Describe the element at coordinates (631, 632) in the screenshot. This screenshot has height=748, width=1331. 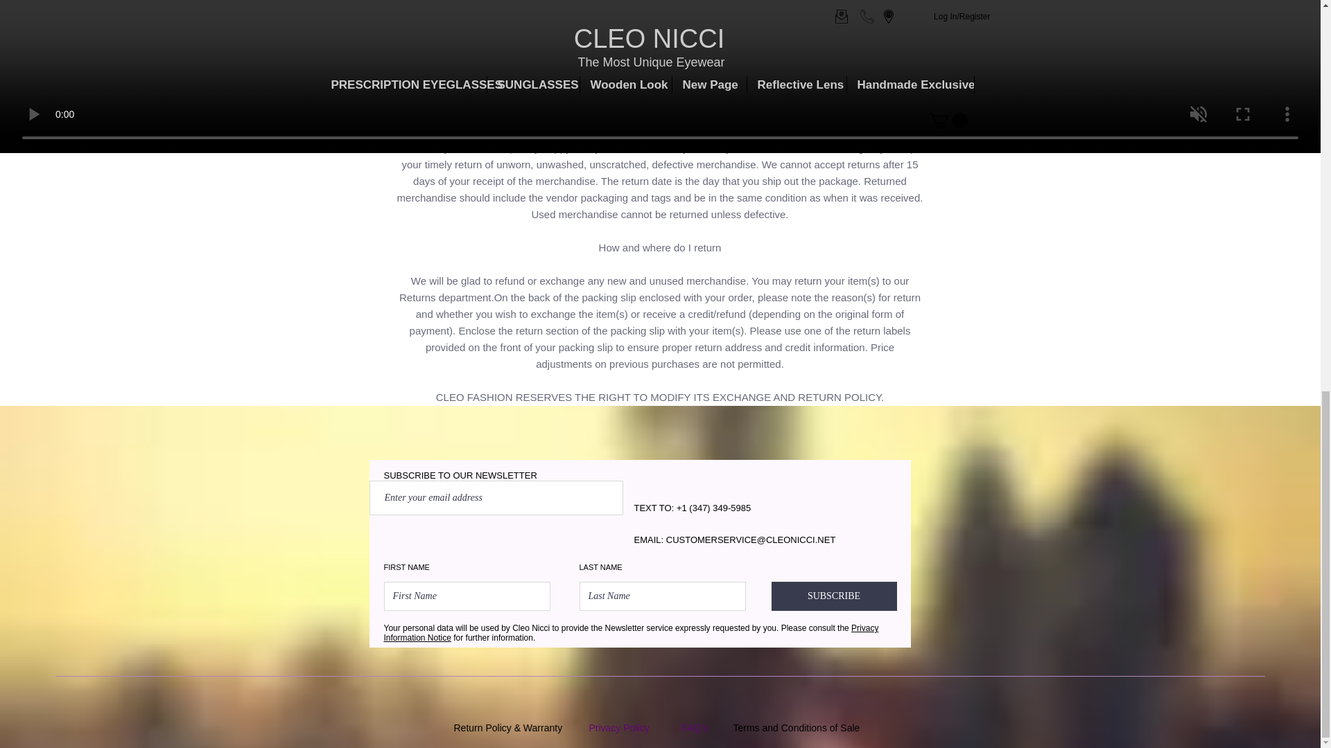
I see `Privacy Information Notice` at that location.